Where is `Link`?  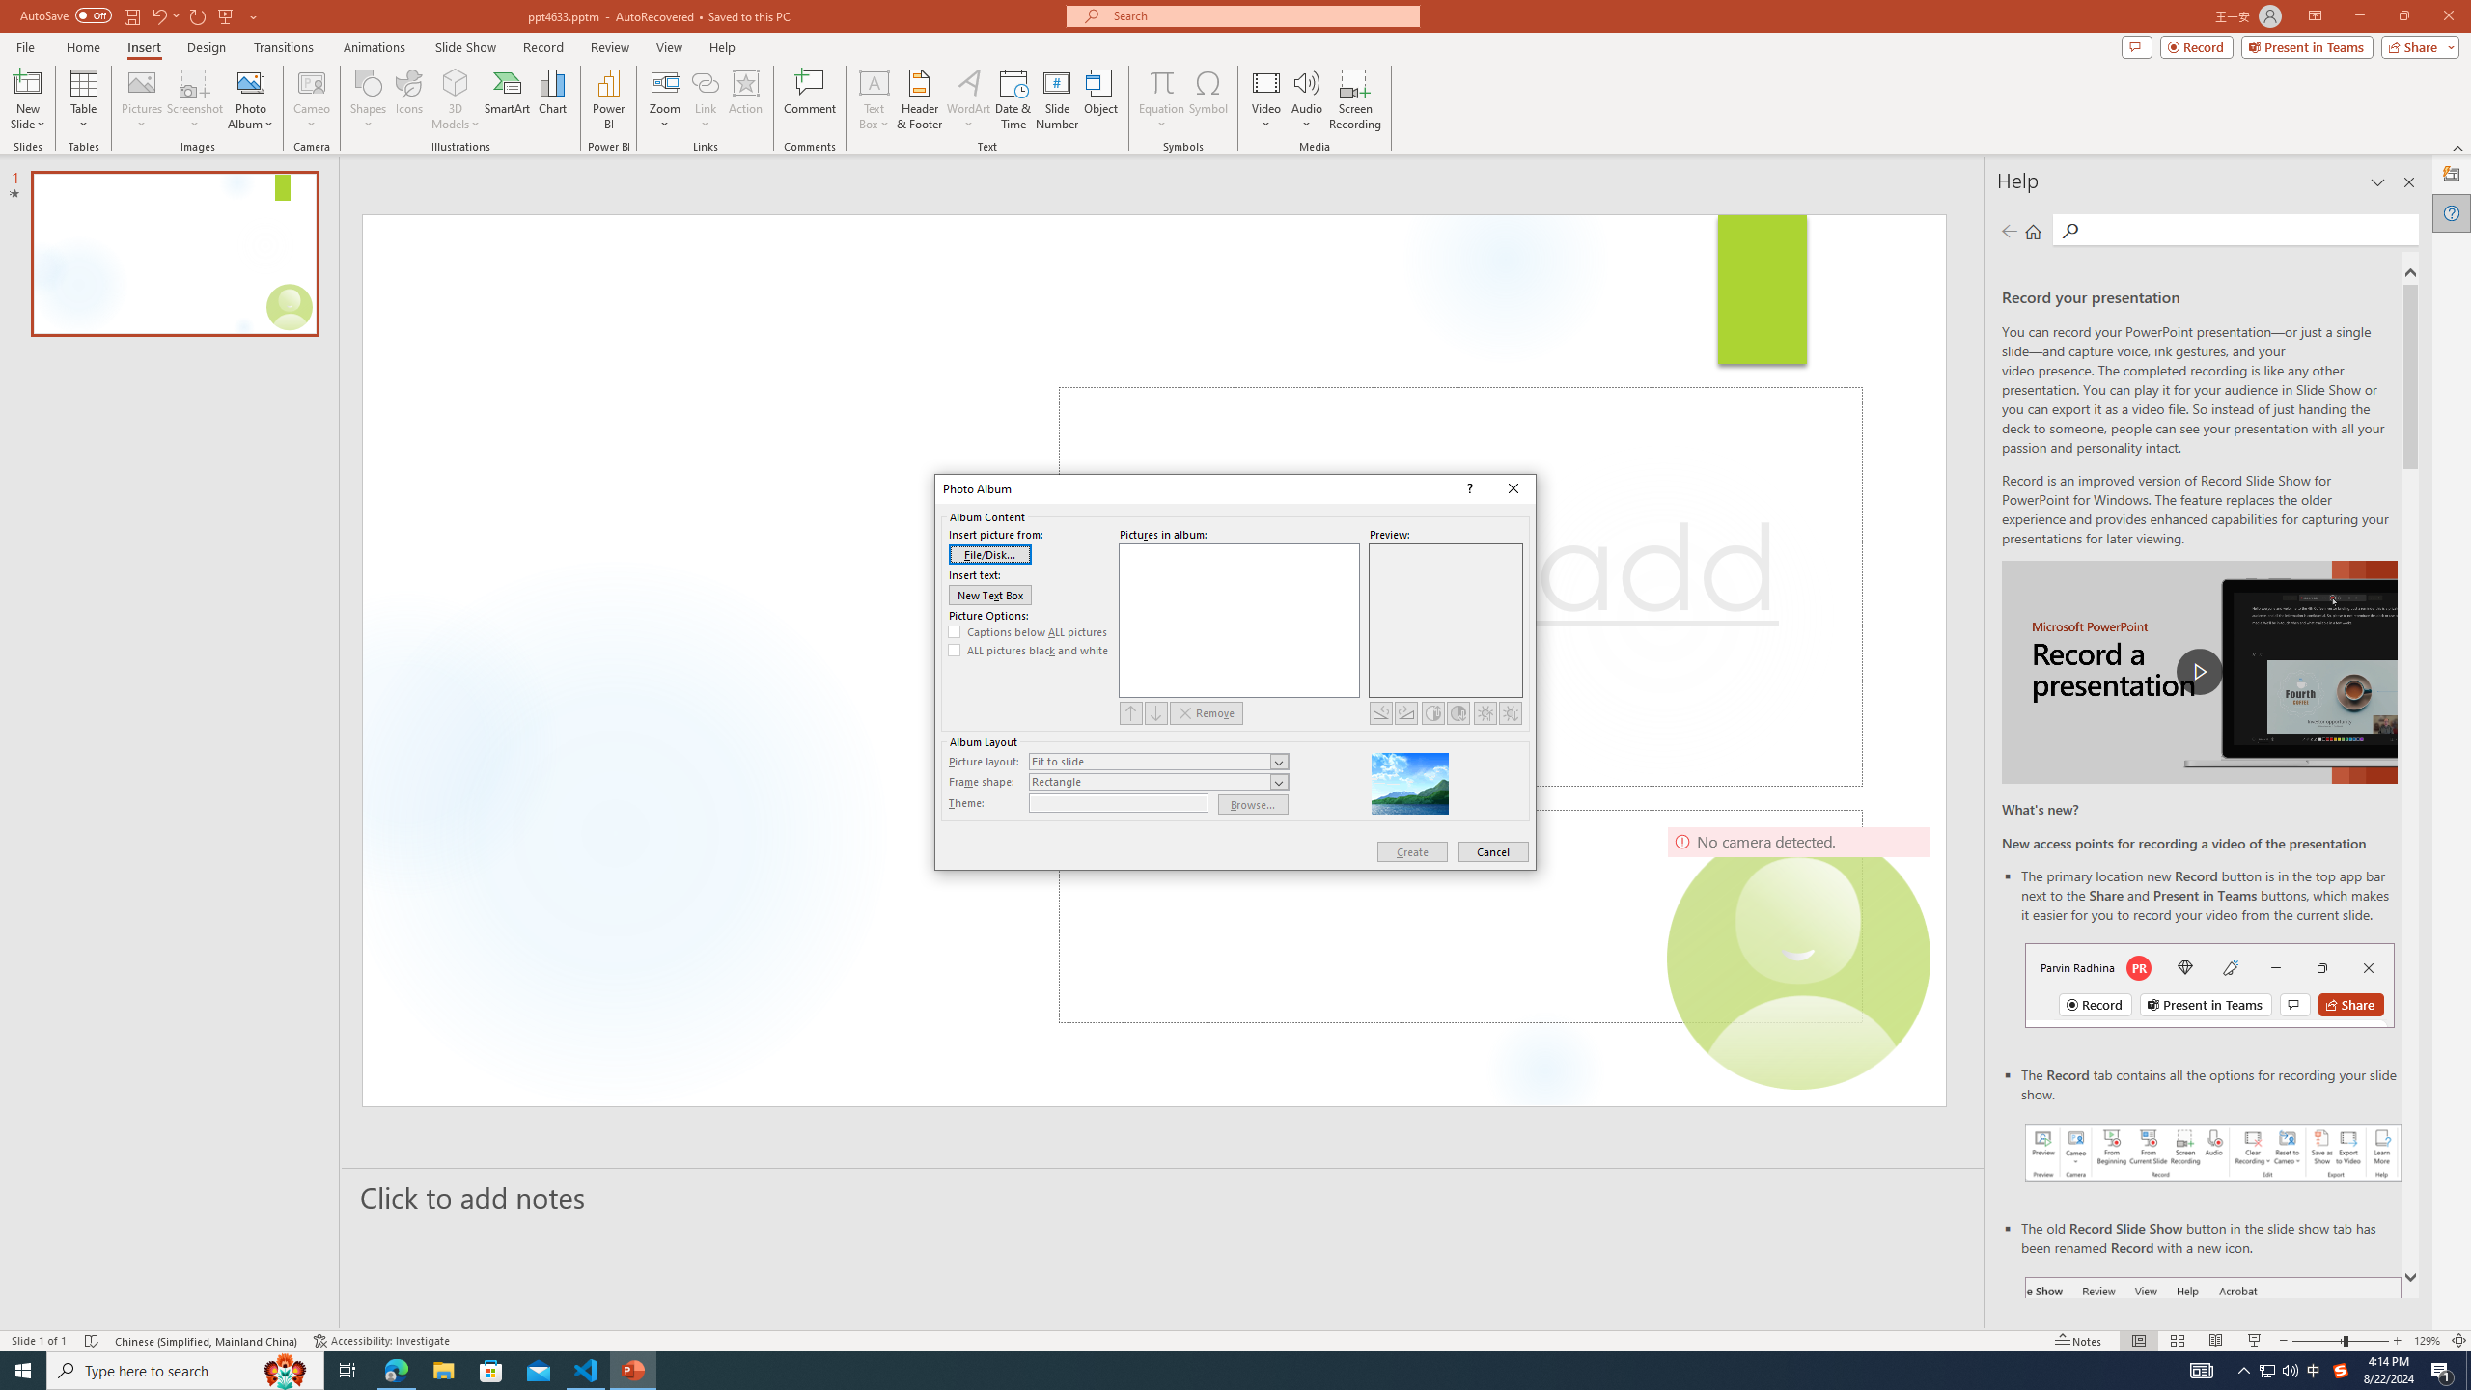 Link is located at coordinates (705, 99).